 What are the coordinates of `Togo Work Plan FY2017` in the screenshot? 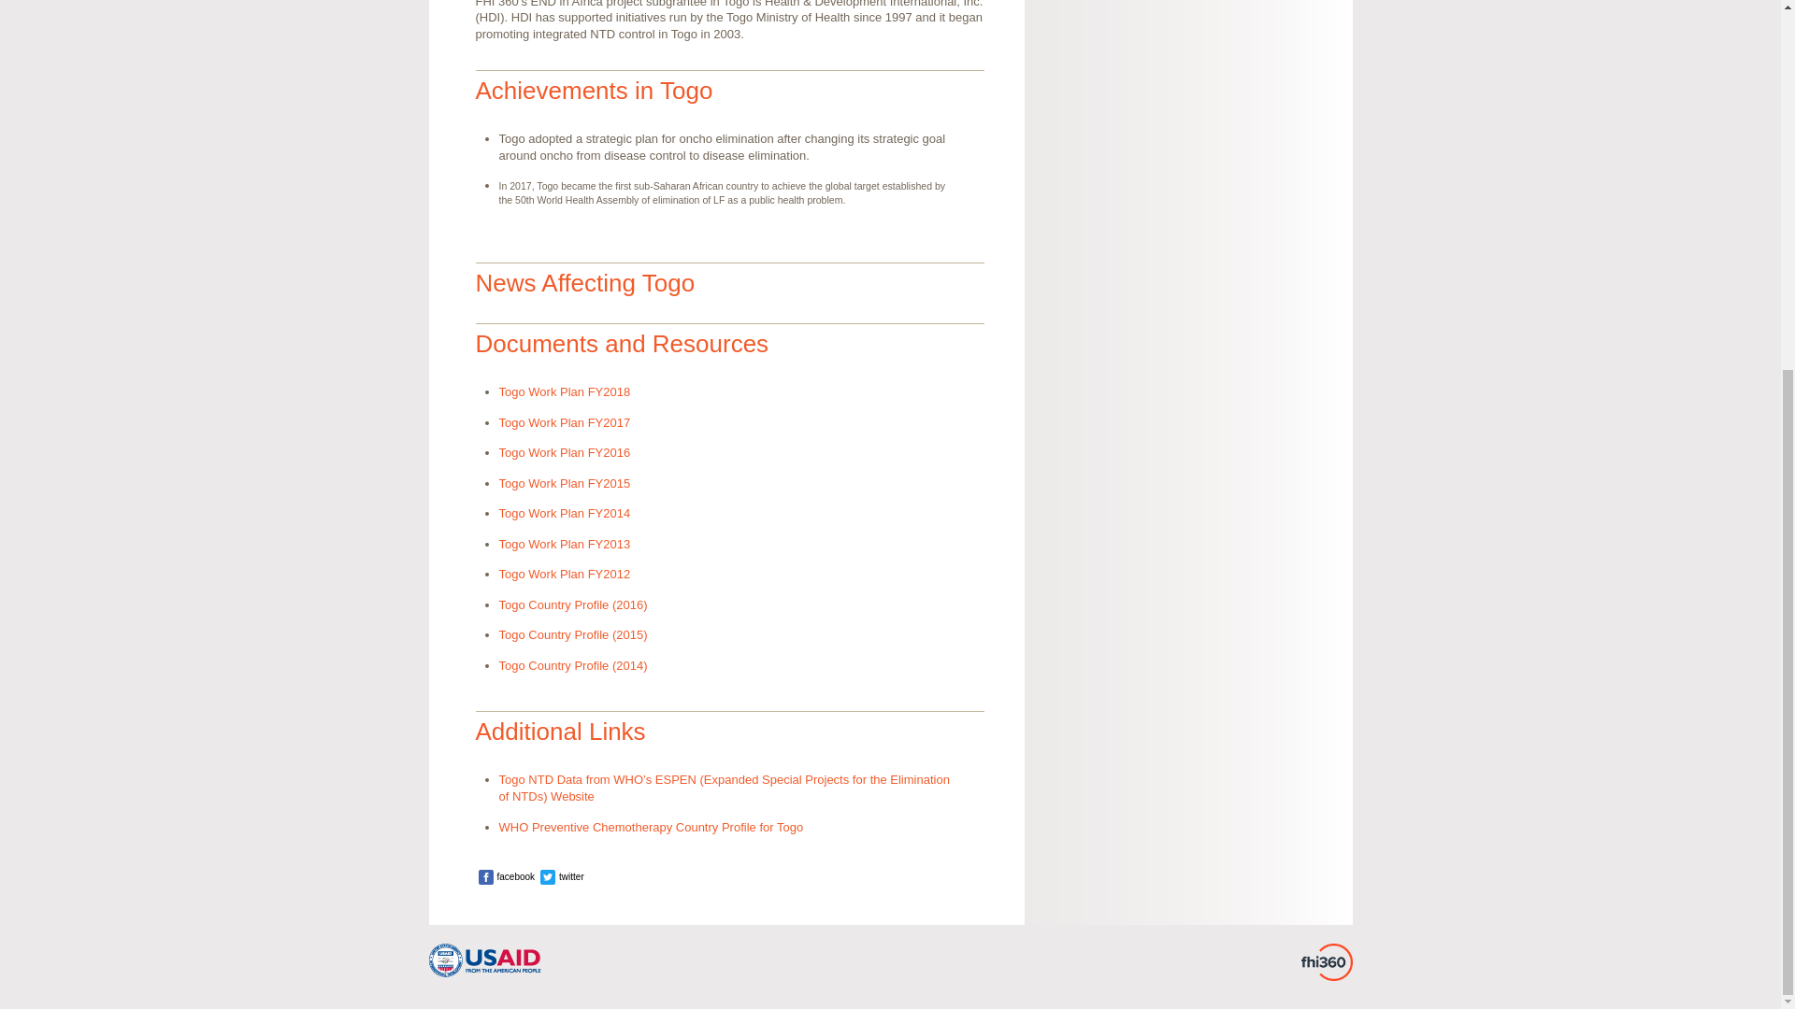 It's located at (565, 422).